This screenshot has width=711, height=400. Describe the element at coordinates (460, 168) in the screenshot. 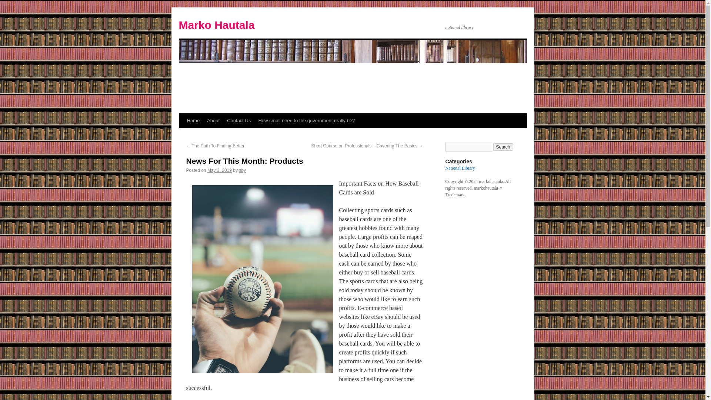

I see `View all posts filed under National Library` at that location.